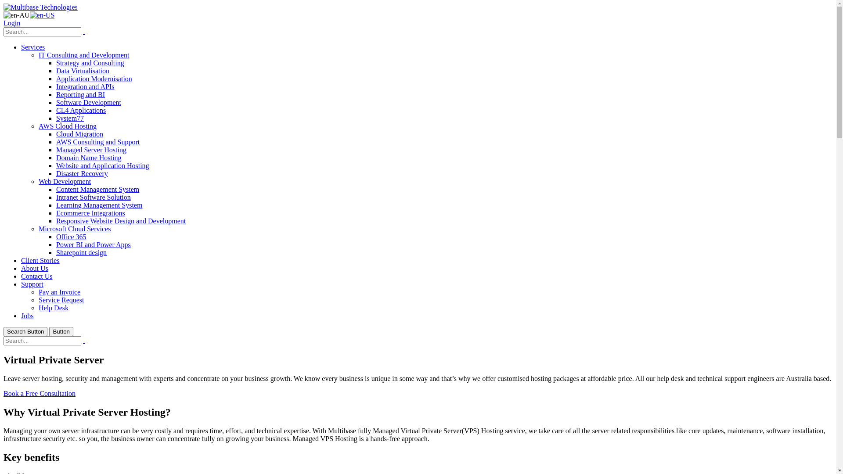 The height and width of the screenshot is (474, 843). What do you see at coordinates (83, 71) in the screenshot?
I see `Data Virtualisation` at bounding box center [83, 71].